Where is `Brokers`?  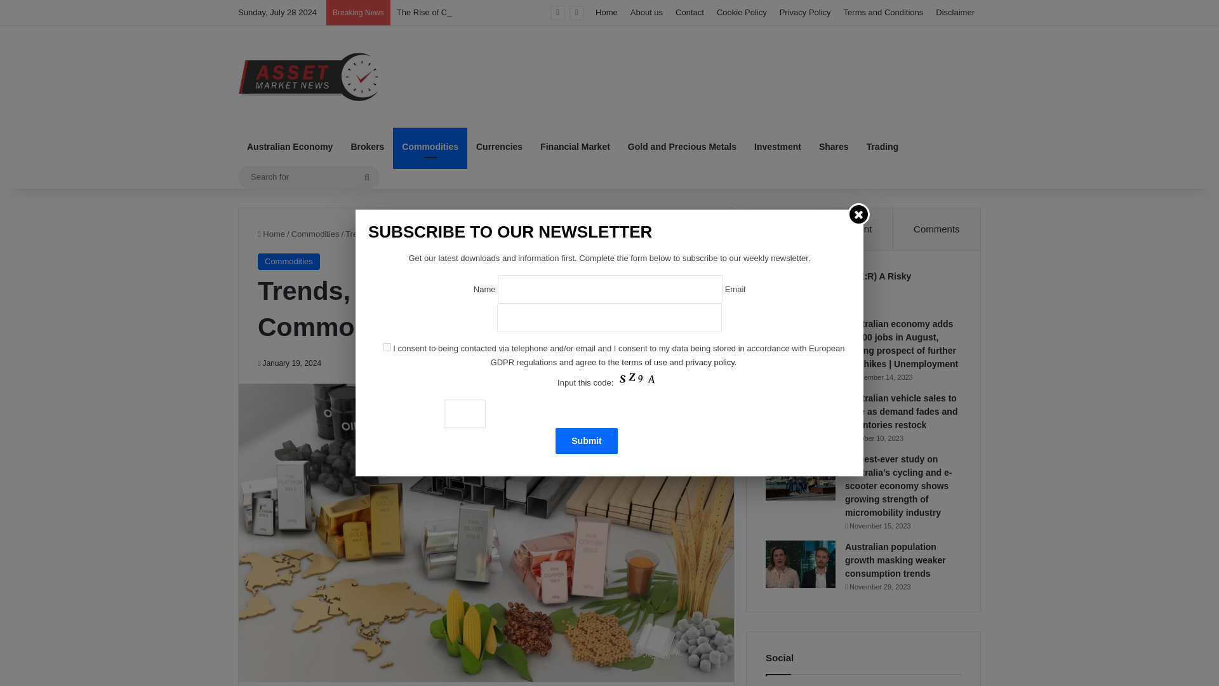
Brokers is located at coordinates (367, 146).